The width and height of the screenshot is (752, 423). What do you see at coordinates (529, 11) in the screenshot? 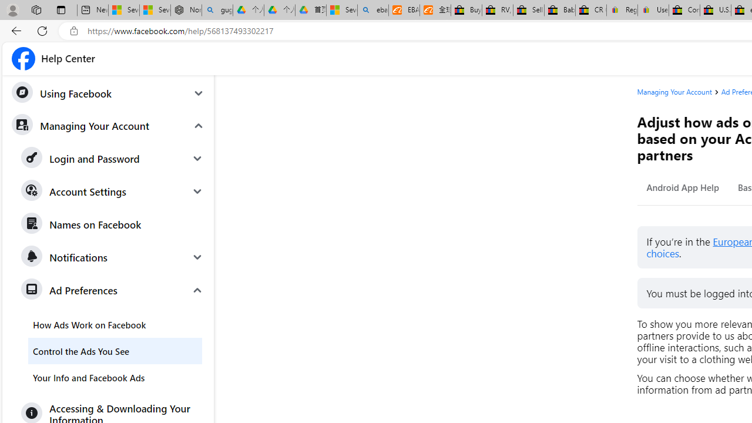
I see `Sell worldwide with eBay` at bounding box center [529, 11].